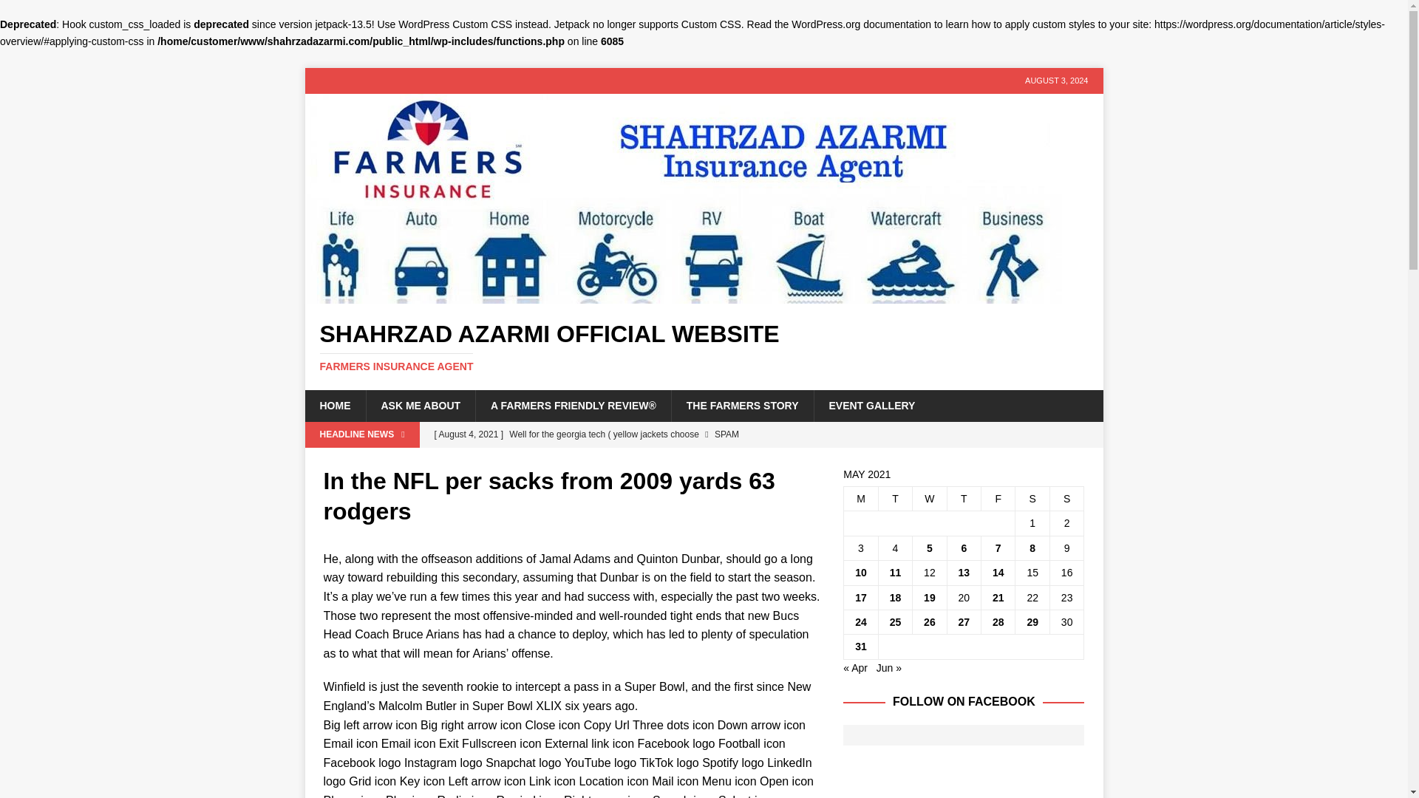  I want to click on SHAHRZAD AZARMI OFFICIAL WEBSITE, so click(683, 296).